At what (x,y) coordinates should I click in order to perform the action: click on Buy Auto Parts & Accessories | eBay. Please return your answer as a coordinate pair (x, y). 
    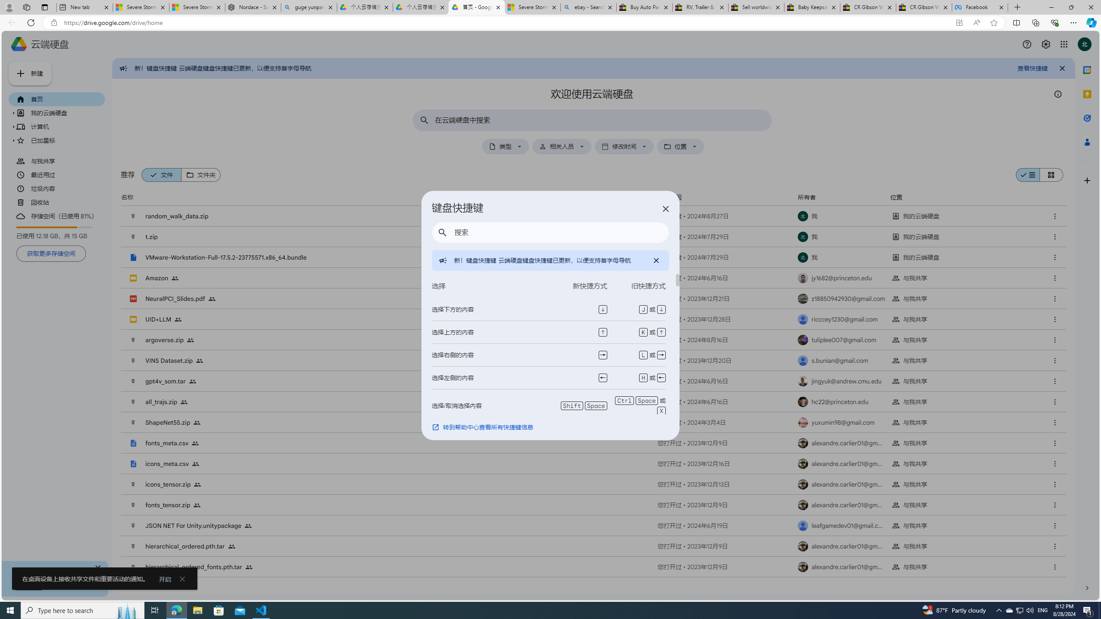
    Looking at the image, I should click on (644, 7).